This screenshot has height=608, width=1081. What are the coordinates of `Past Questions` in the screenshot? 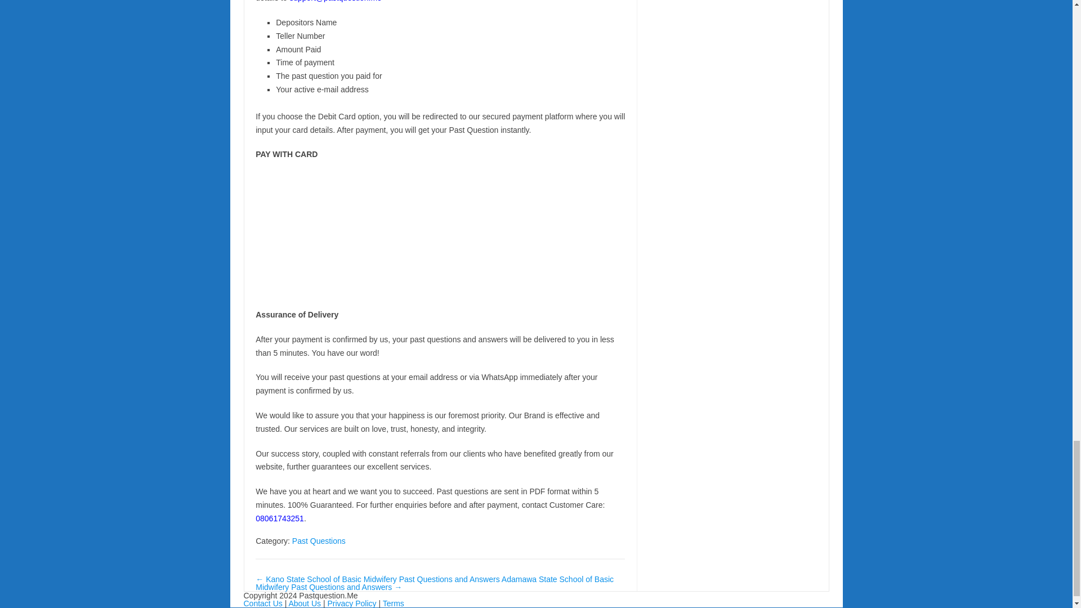 It's located at (319, 540).